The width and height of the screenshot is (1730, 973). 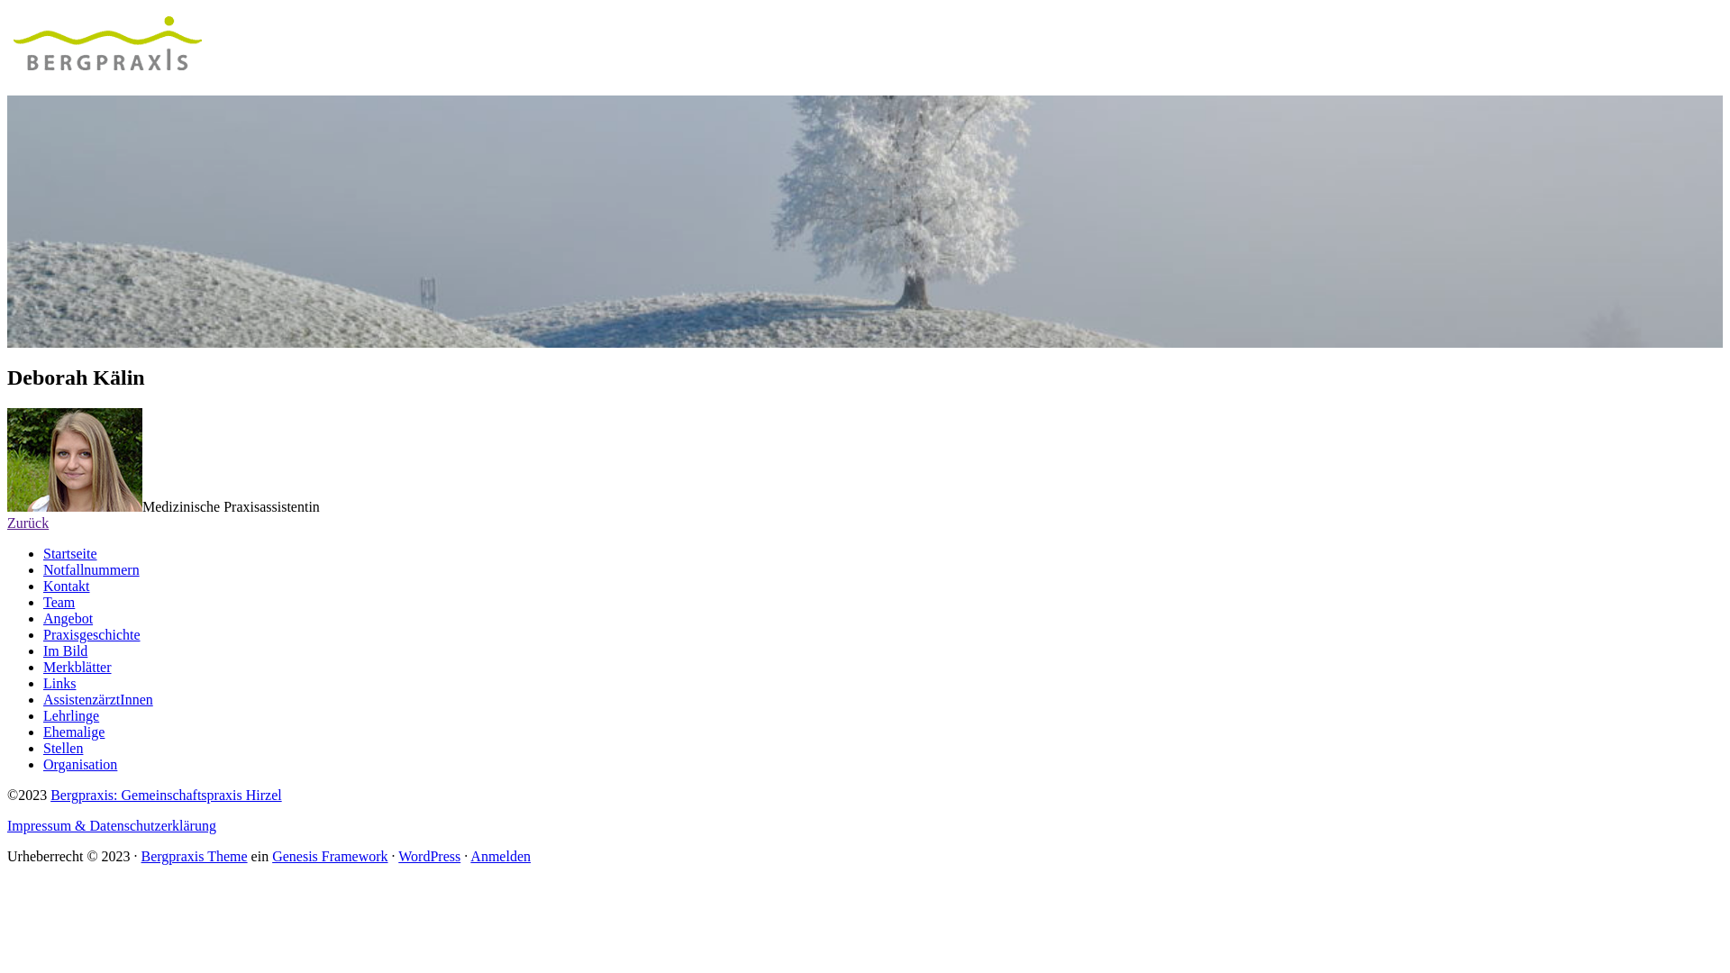 What do you see at coordinates (63, 748) in the screenshot?
I see `Stellen` at bounding box center [63, 748].